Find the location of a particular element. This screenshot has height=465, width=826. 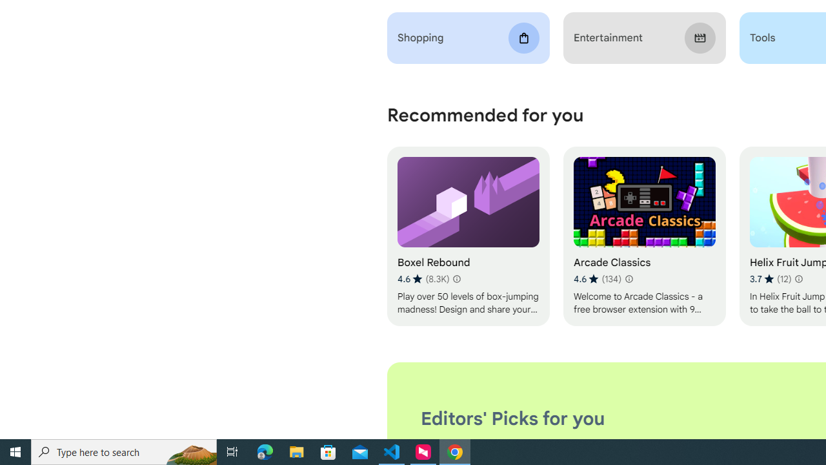

Average rating 4.6 out of 5 stars. 134 ratings. is located at coordinates (597, 279).